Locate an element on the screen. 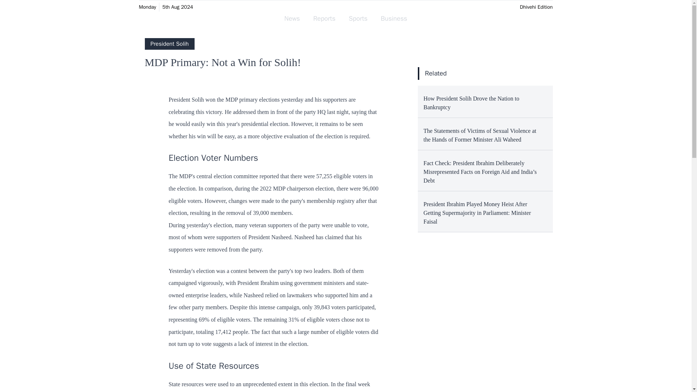 The height and width of the screenshot is (392, 697). Sports is located at coordinates (358, 19).